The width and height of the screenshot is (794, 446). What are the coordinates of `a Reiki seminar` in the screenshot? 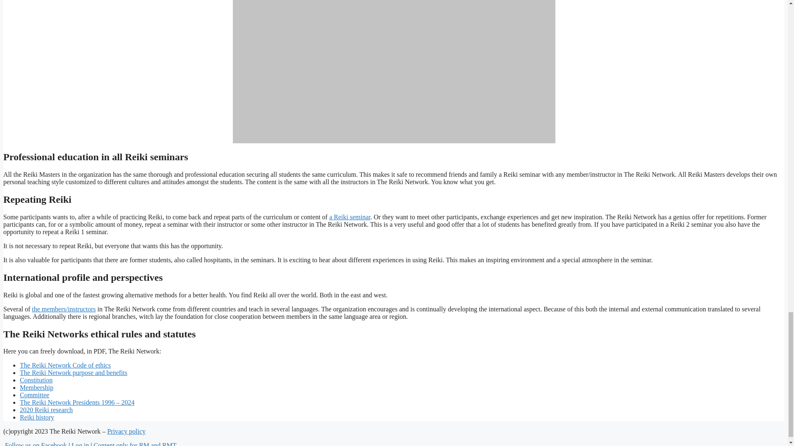 It's located at (350, 217).